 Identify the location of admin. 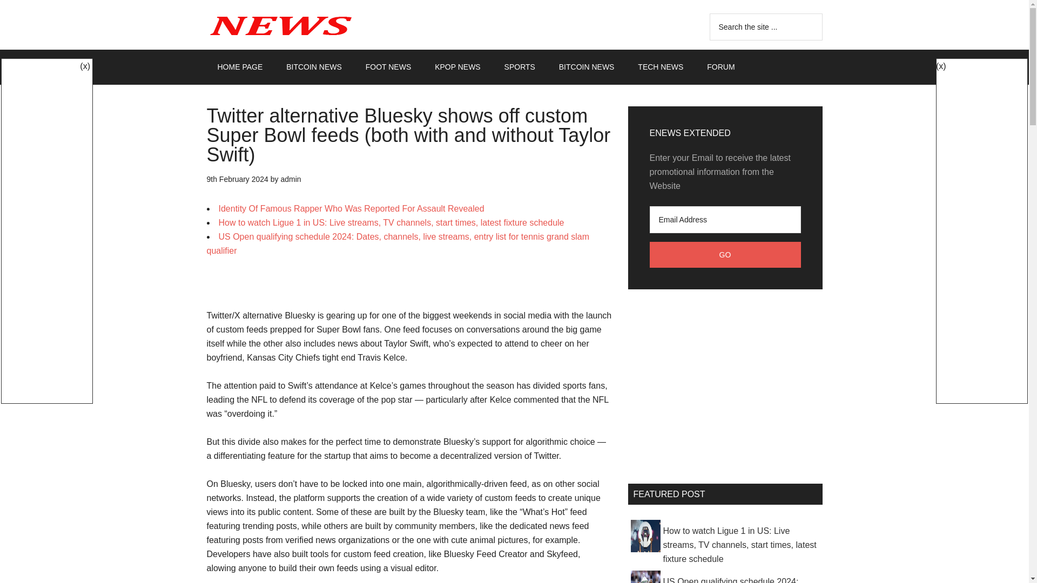
(290, 179).